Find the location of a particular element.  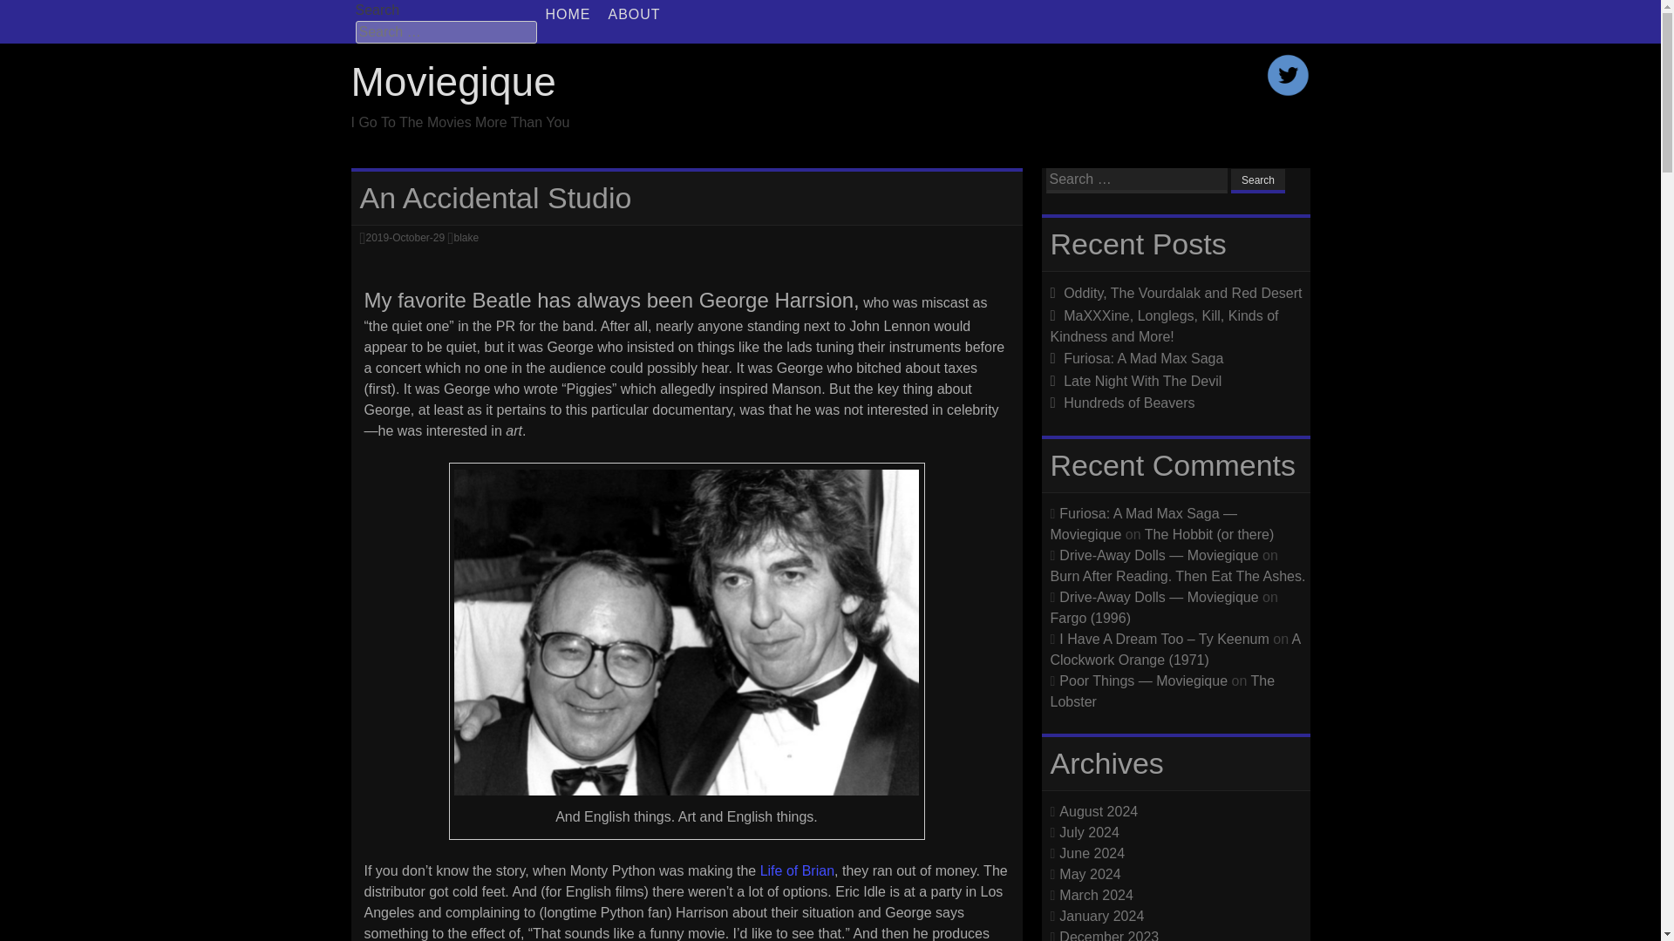

View all posts by blake is located at coordinates (466, 237).